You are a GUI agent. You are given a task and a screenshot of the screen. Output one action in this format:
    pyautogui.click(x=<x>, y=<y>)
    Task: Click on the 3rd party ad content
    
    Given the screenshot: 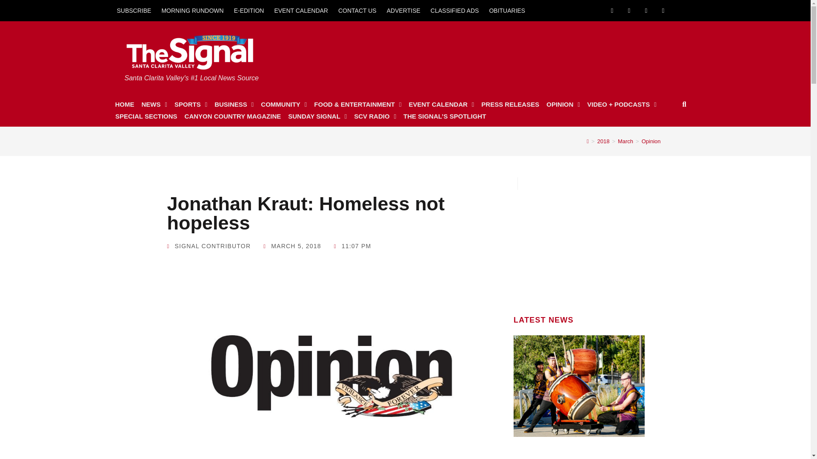 What is the action you would take?
    pyautogui.click(x=579, y=243)
    